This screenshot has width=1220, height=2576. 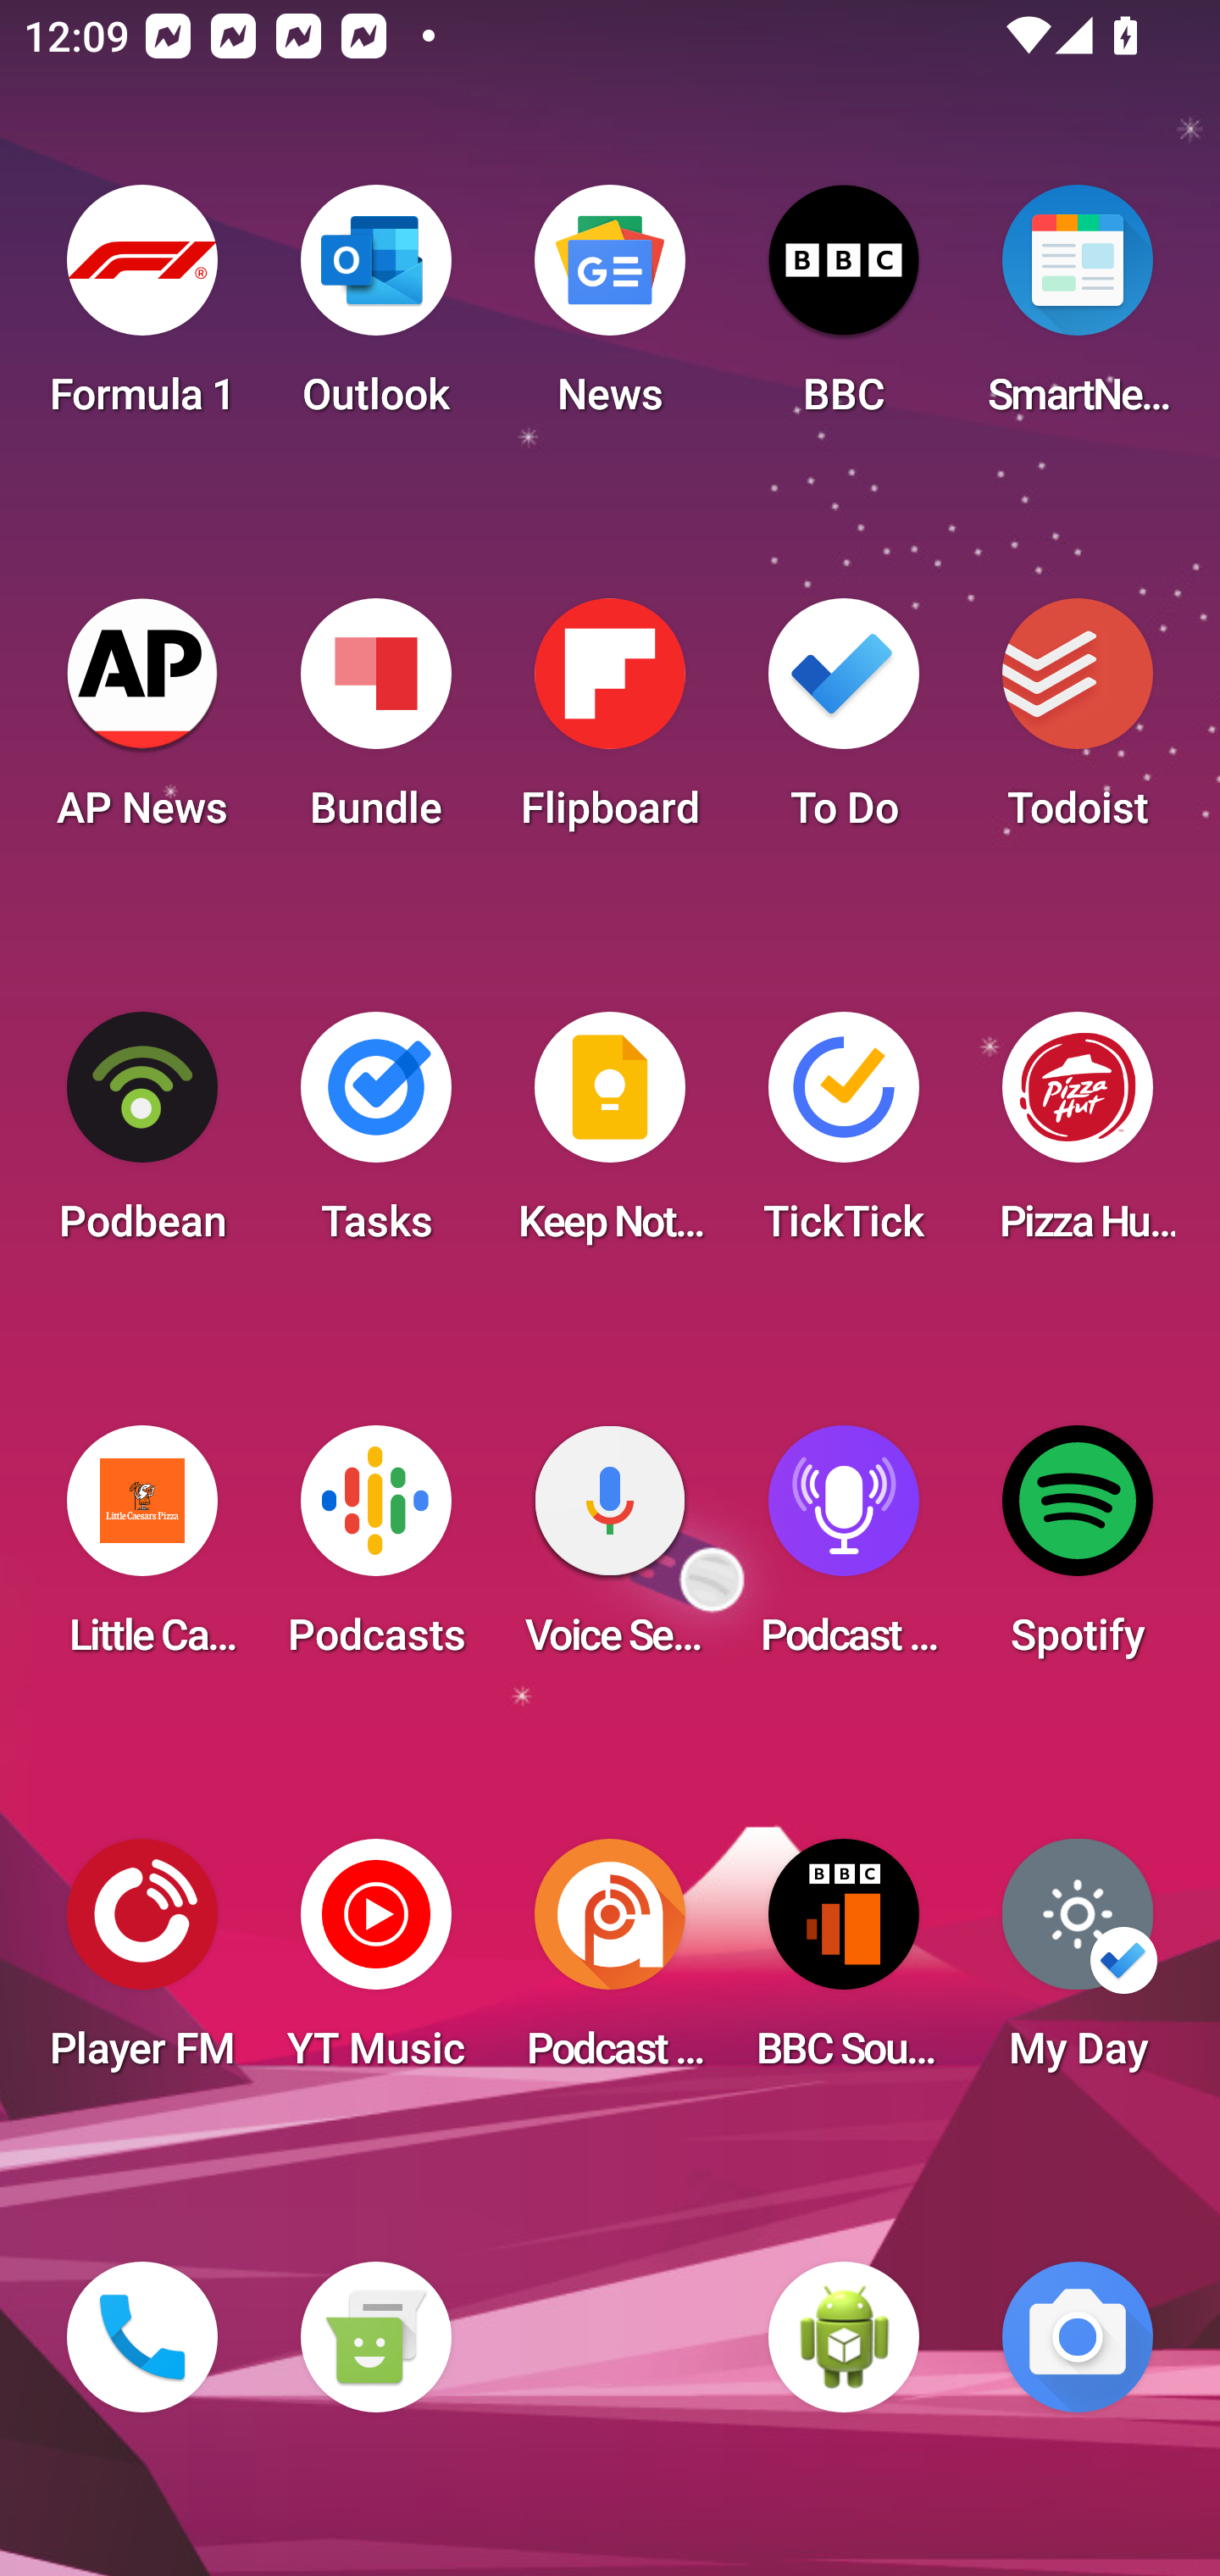 I want to click on Little Caesars Pizza, so click(x=142, y=1551).